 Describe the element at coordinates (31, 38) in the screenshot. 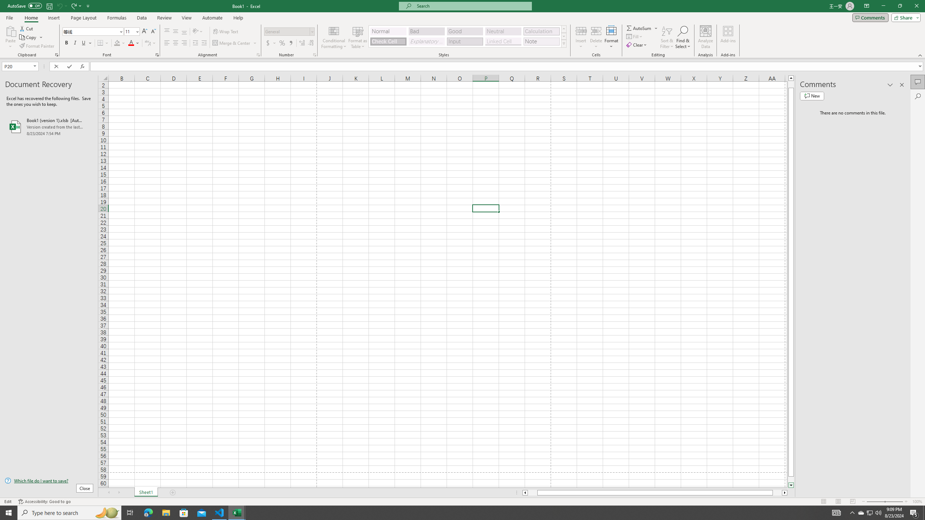

I see `Copy` at that location.